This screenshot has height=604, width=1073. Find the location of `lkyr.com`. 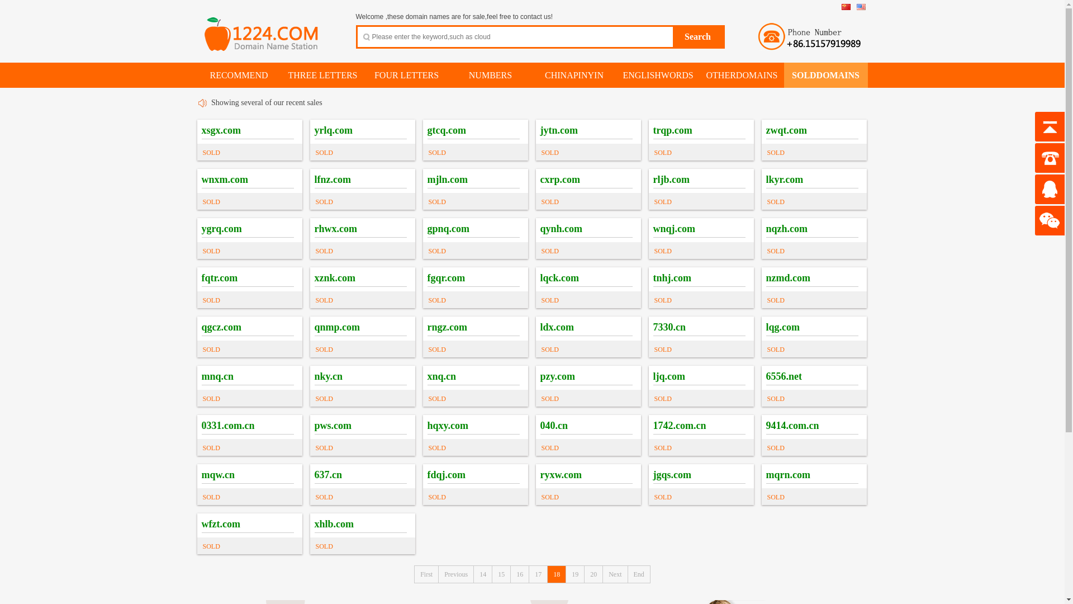

lkyr.com is located at coordinates (785, 180).